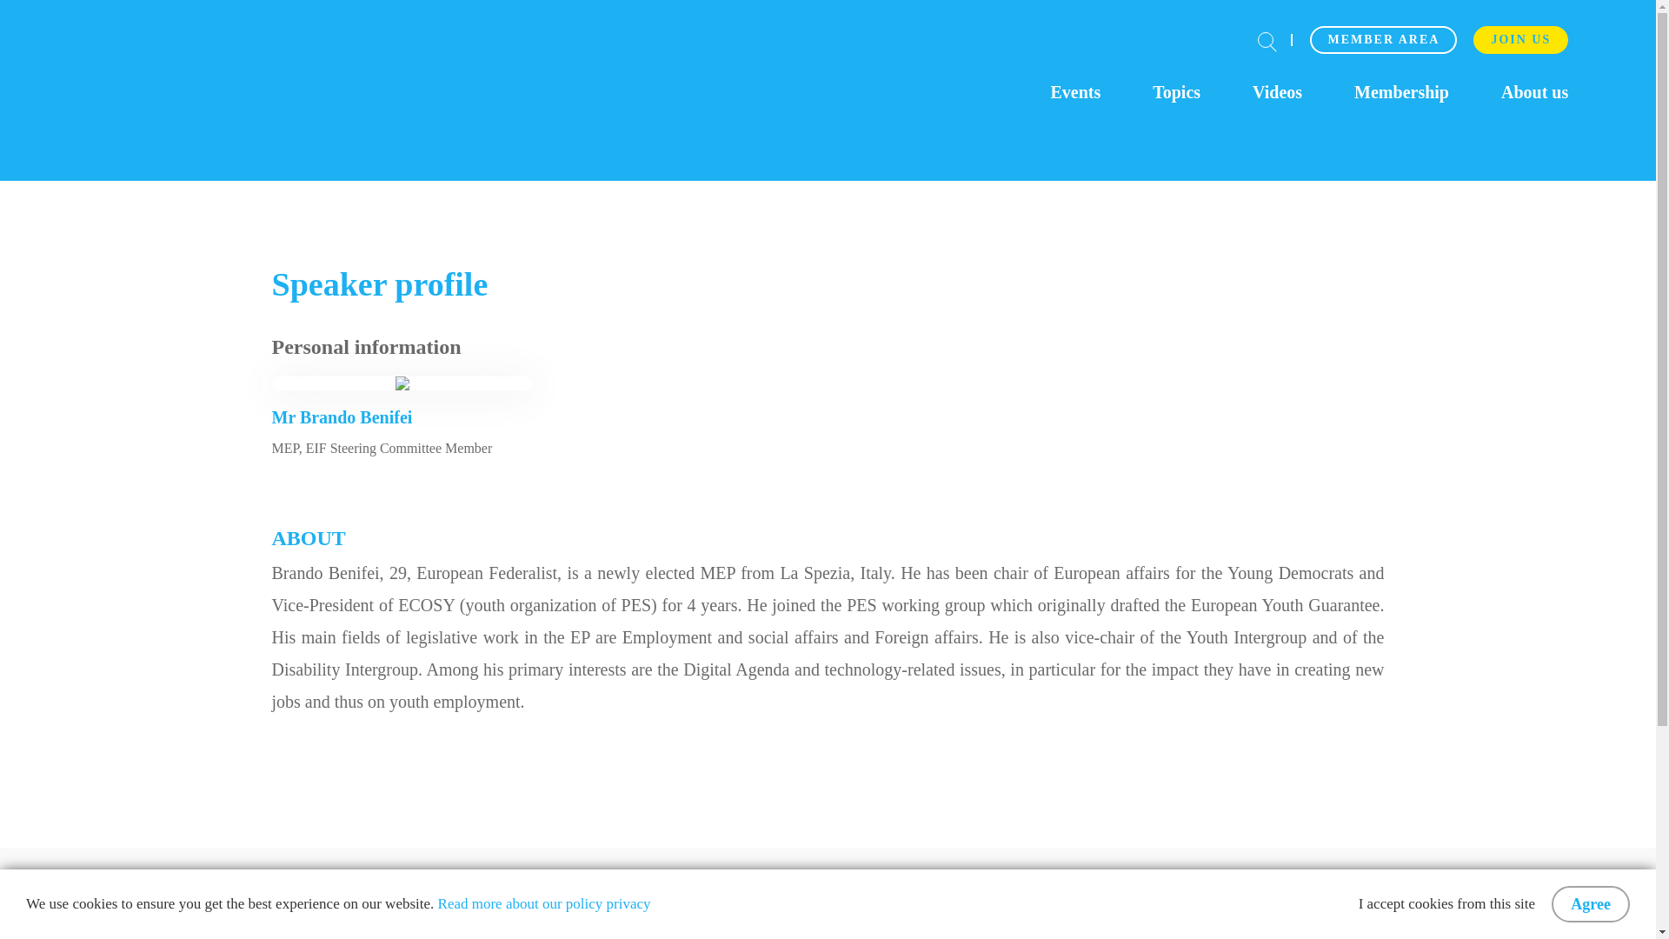 This screenshot has width=1669, height=939. Describe the element at coordinates (544, 904) in the screenshot. I see `Read more about our policy privacy` at that location.